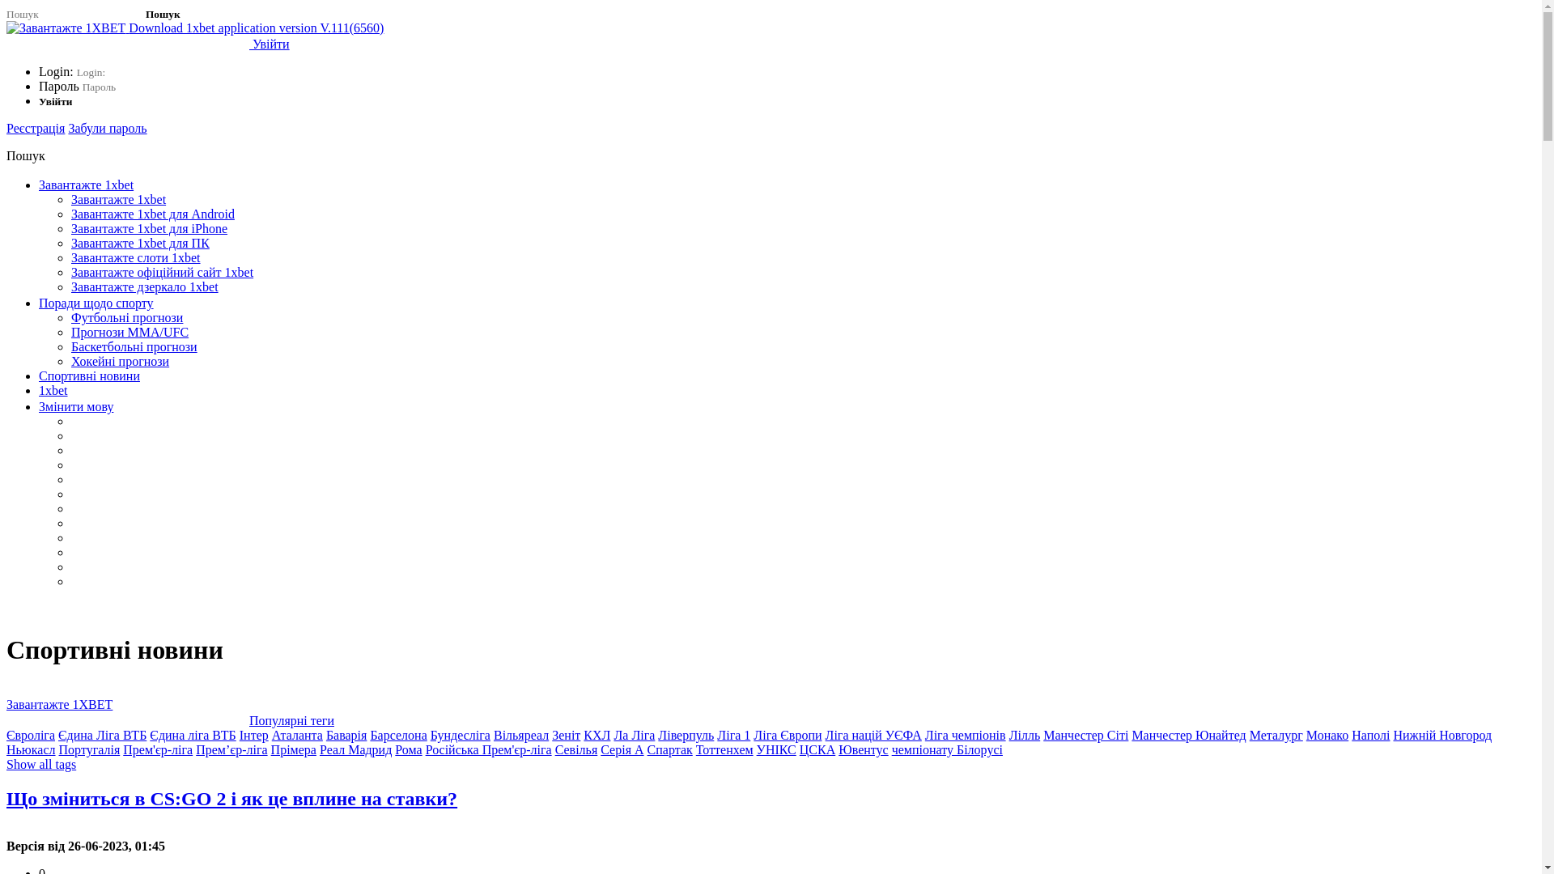 The image size is (1554, 874). I want to click on Show all tags, so click(41, 764).